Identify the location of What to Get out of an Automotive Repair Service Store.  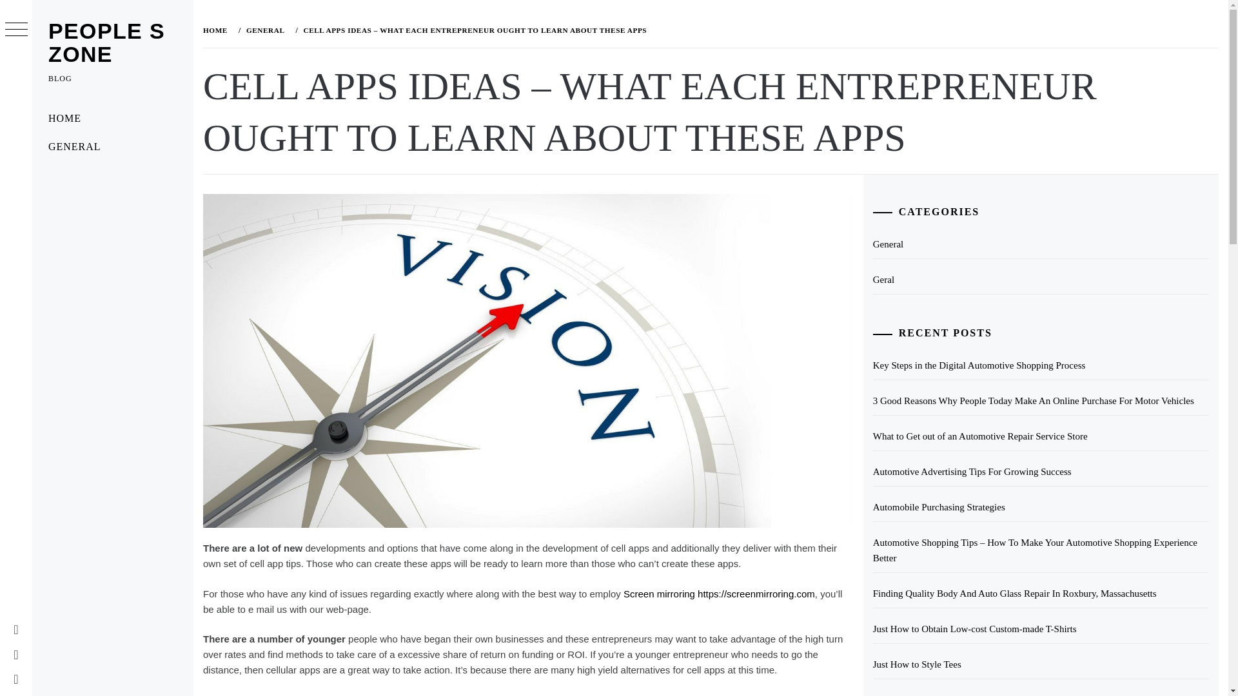
(1041, 436).